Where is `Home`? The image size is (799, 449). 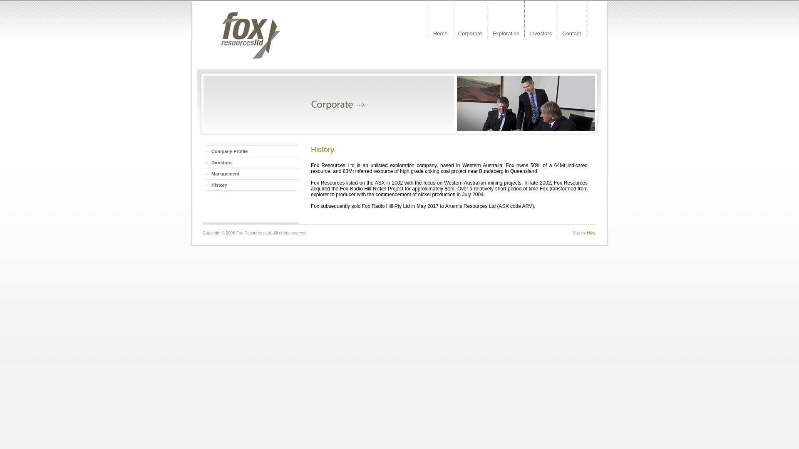
Home is located at coordinates (441, 20).